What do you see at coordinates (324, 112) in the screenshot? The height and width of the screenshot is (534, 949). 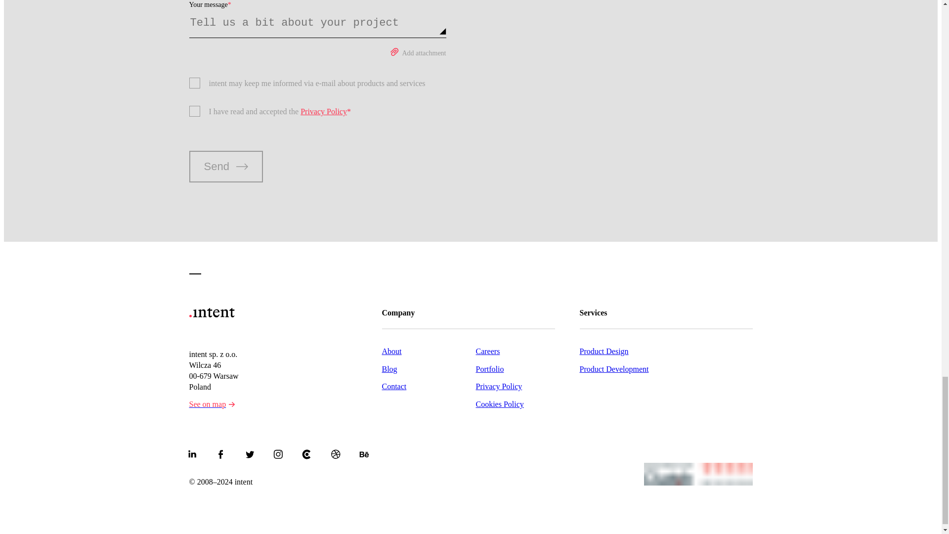 I see `Privacy Policy` at bounding box center [324, 112].